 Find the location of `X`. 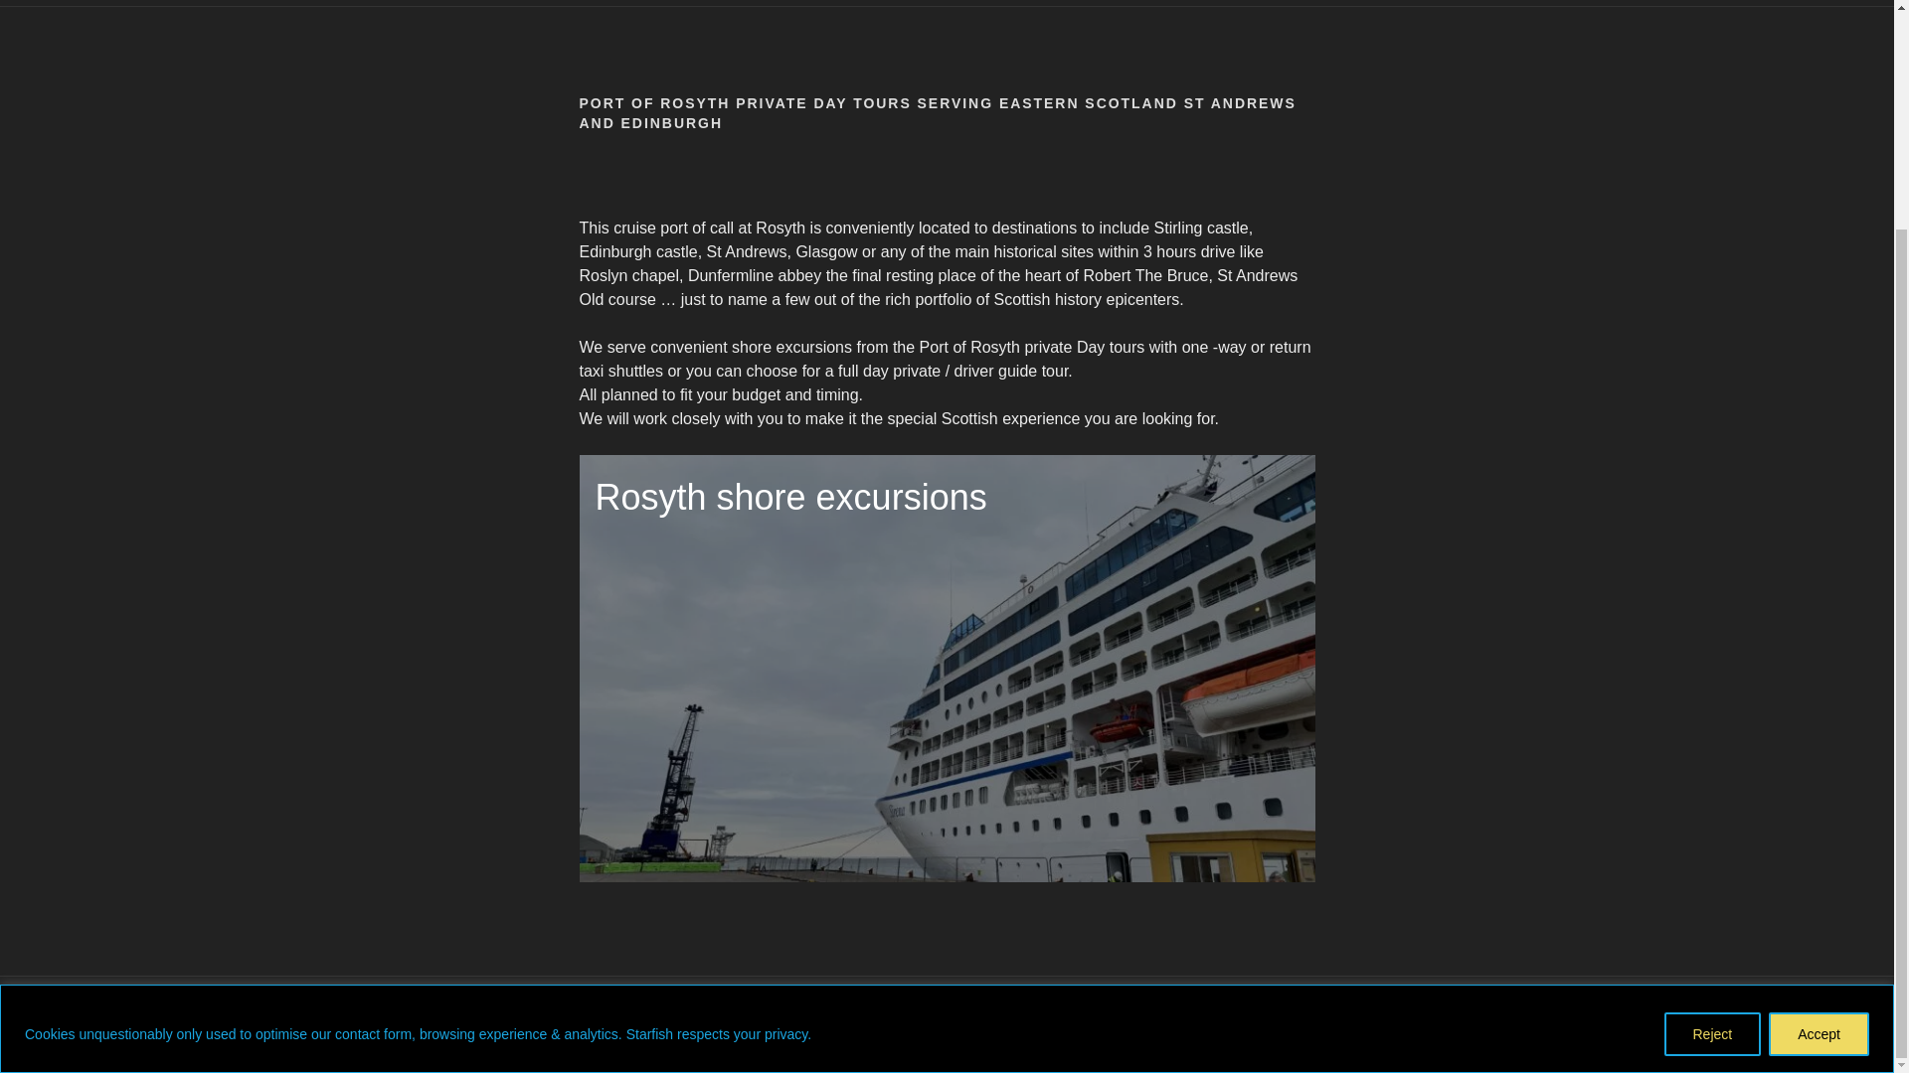

X is located at coordinates (692, 1023).